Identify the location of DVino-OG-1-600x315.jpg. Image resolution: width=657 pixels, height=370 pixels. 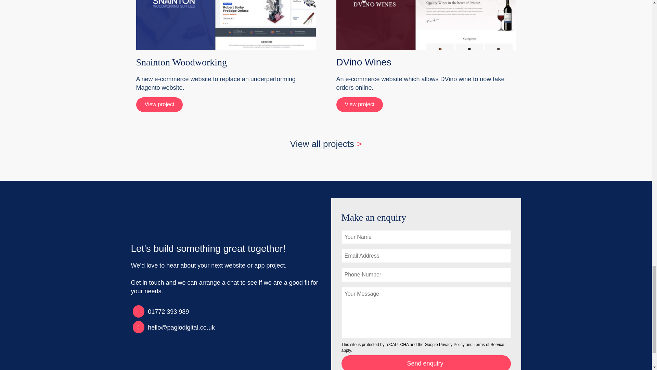
(426, 25).